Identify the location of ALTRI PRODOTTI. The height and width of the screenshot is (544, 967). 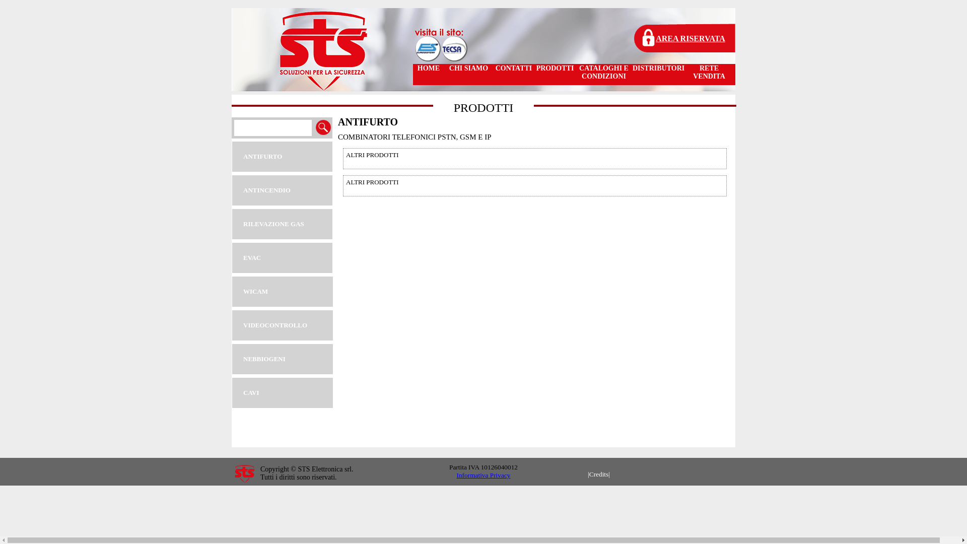
(535, 186).